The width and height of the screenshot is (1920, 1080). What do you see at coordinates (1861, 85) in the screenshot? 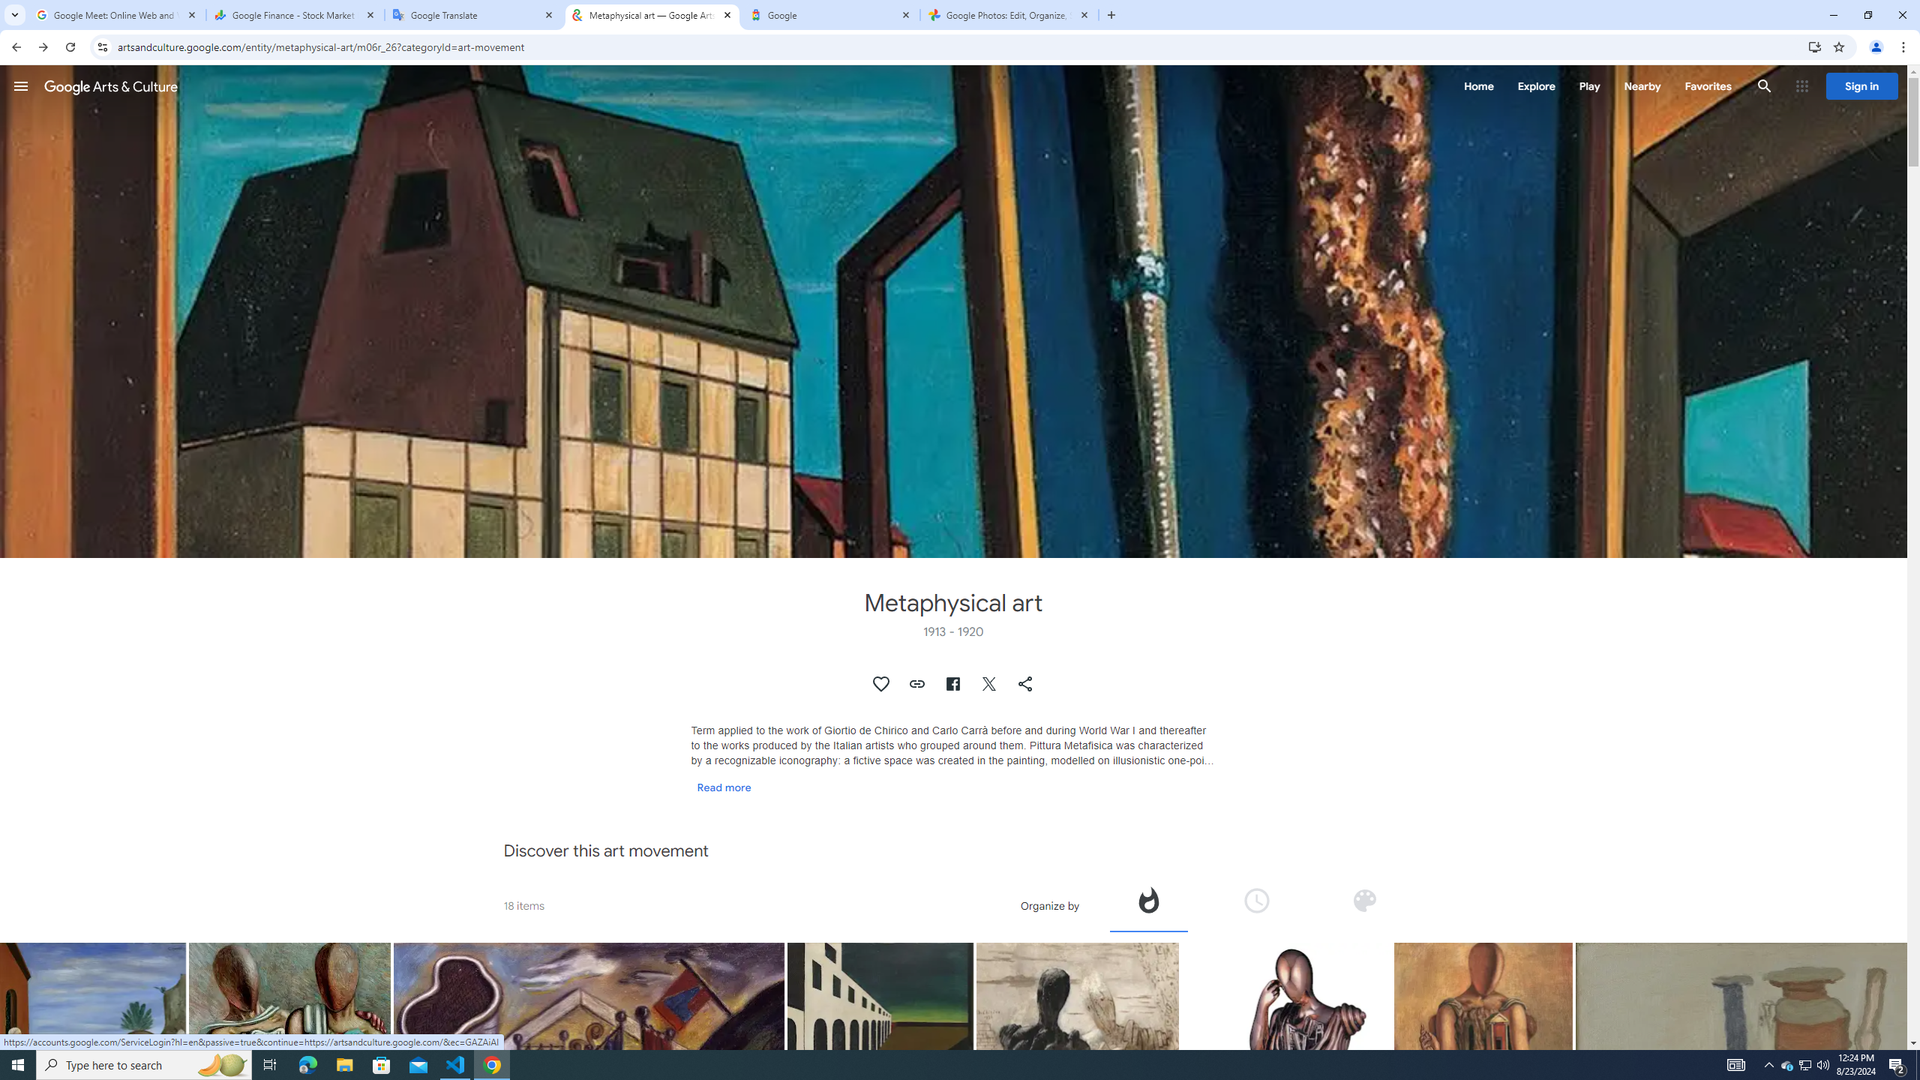
I see `Sign in` at bounding box center [1861, 85].